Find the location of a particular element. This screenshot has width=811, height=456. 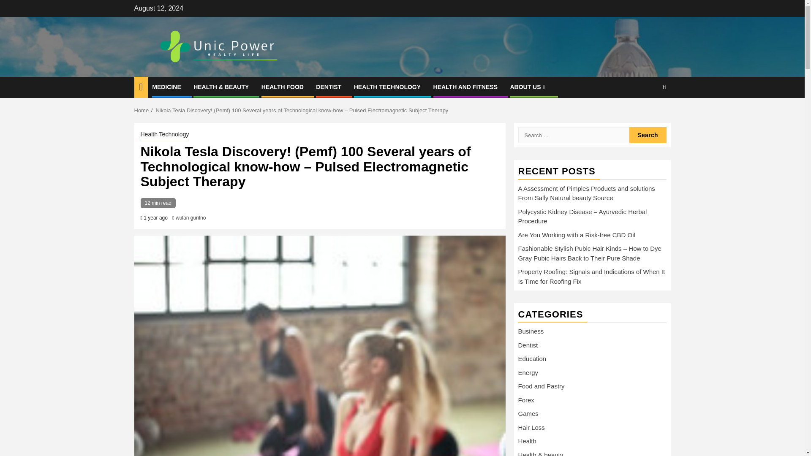

Search is located at coordinates (648, 113).